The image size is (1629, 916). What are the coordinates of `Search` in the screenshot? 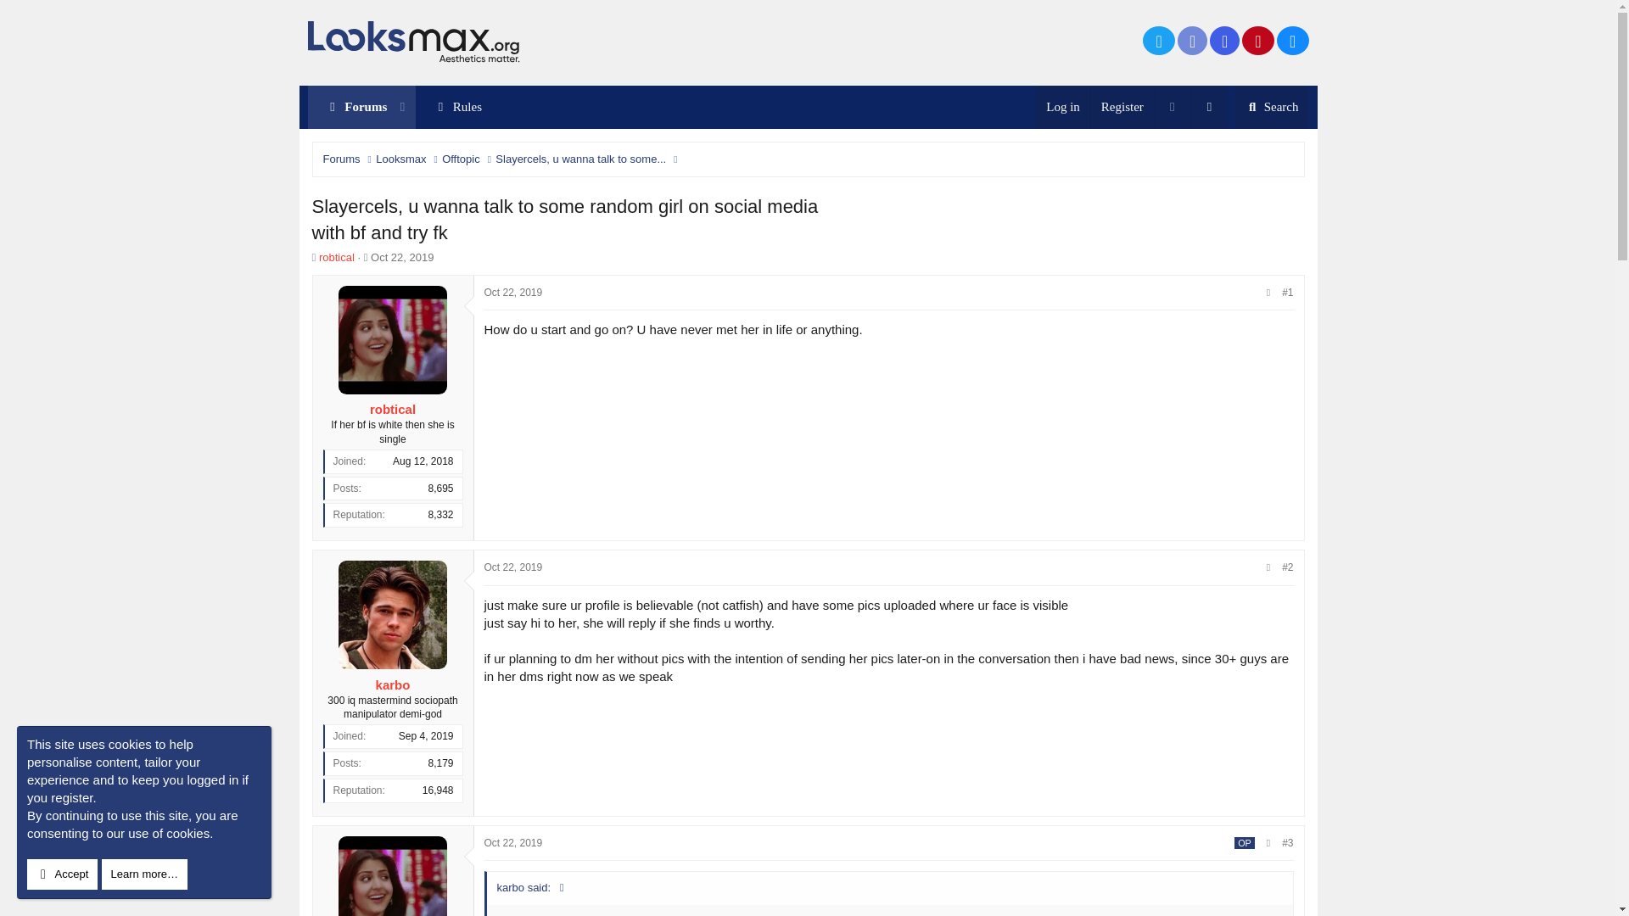 It's located at (1159, 41).